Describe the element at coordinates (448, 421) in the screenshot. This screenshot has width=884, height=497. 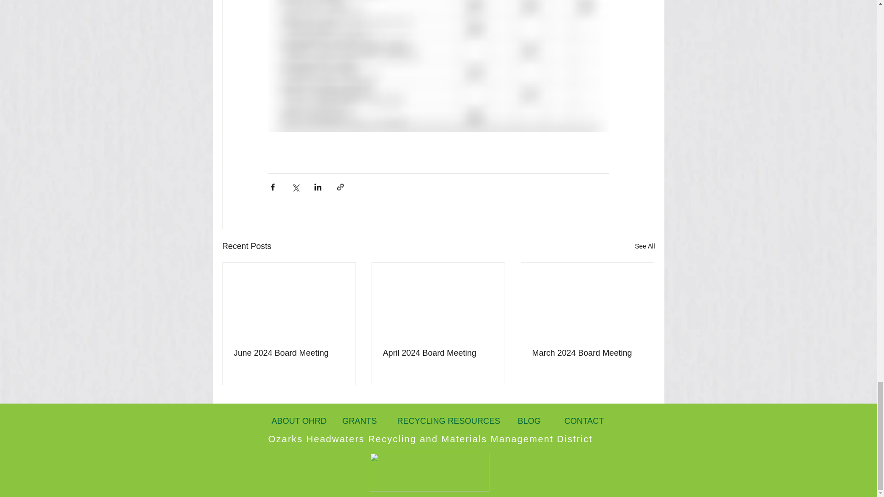
I see `RECYCLING RESOURCES` at that location.